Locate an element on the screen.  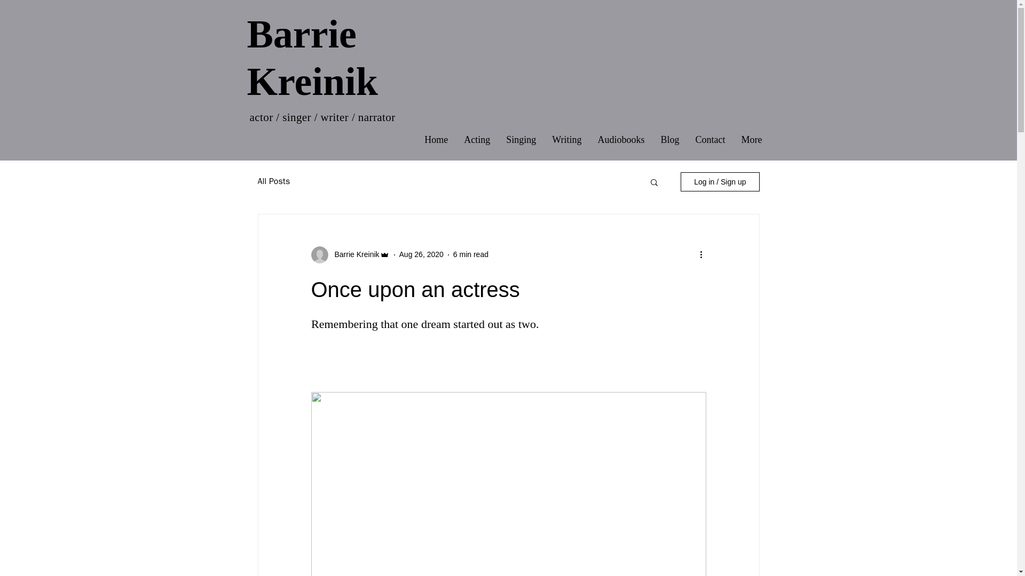
Home is located at coordinates (436, 141).